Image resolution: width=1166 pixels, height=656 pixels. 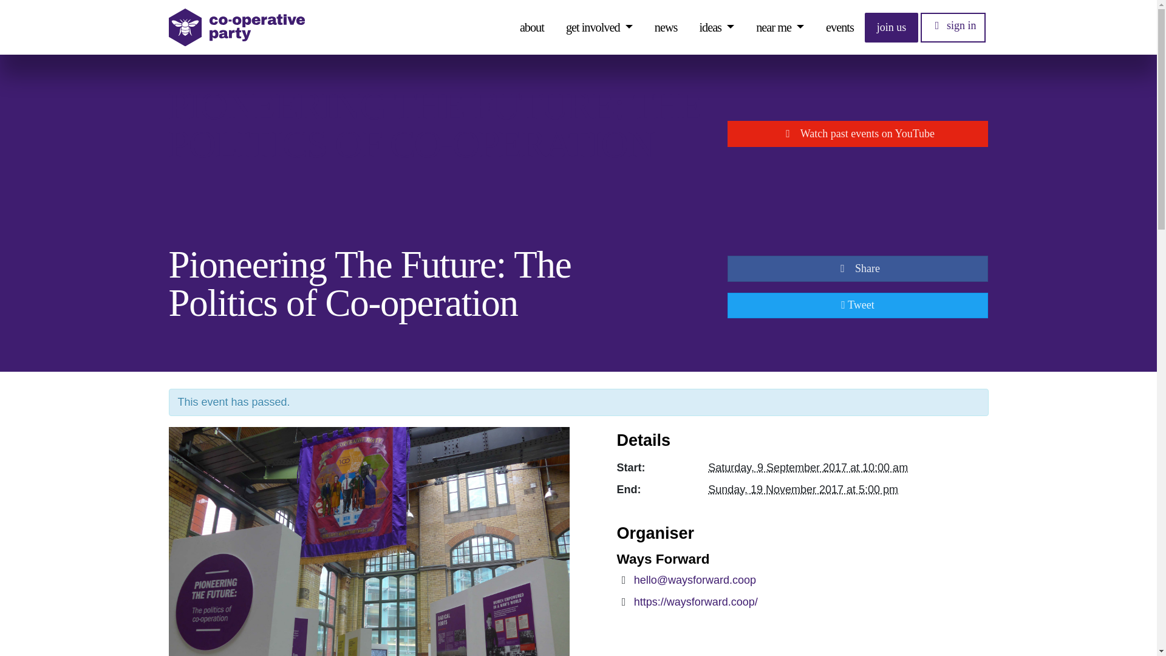 I want to click on Co-operative Party Logo, so click(x=237, y=27).